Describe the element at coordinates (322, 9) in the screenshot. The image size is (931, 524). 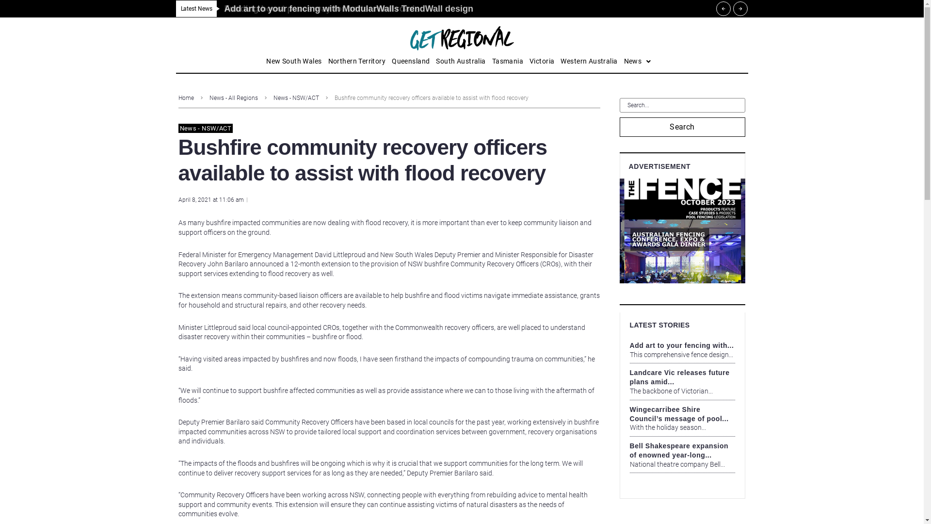
I see `Funding boost paves way for better rural roads` at that location.